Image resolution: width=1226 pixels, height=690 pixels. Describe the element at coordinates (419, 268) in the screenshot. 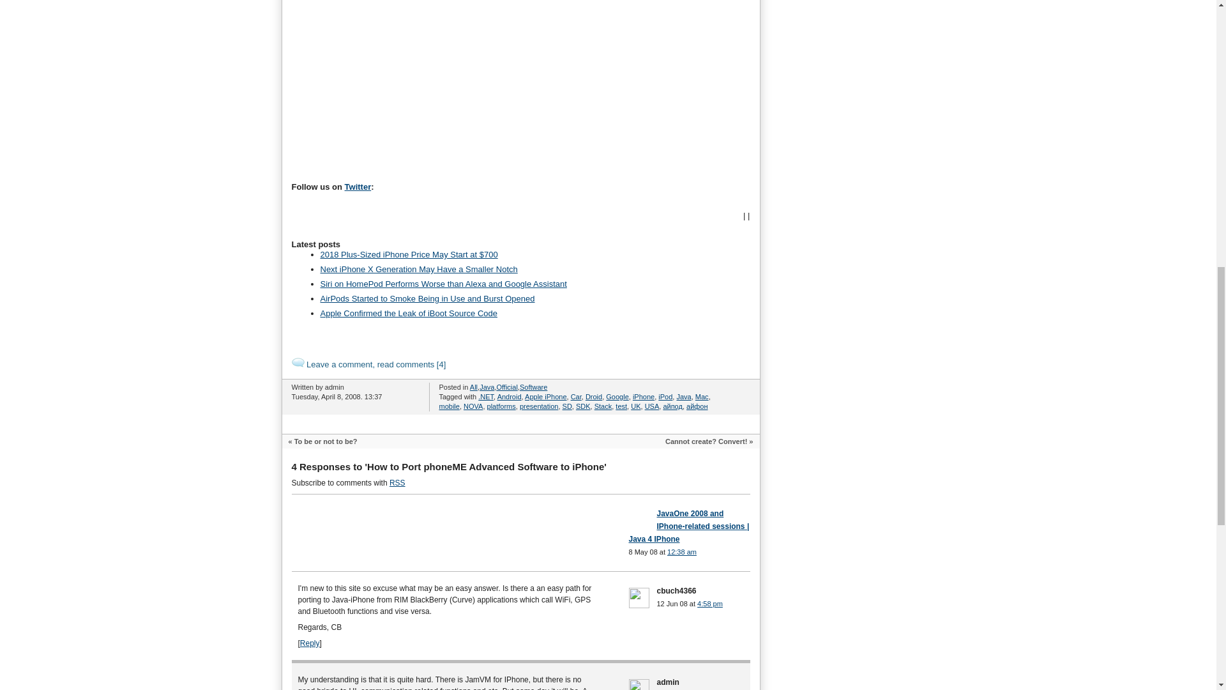

I see `Next iPhone X Generation May Have a Smaller Notch` at that location.